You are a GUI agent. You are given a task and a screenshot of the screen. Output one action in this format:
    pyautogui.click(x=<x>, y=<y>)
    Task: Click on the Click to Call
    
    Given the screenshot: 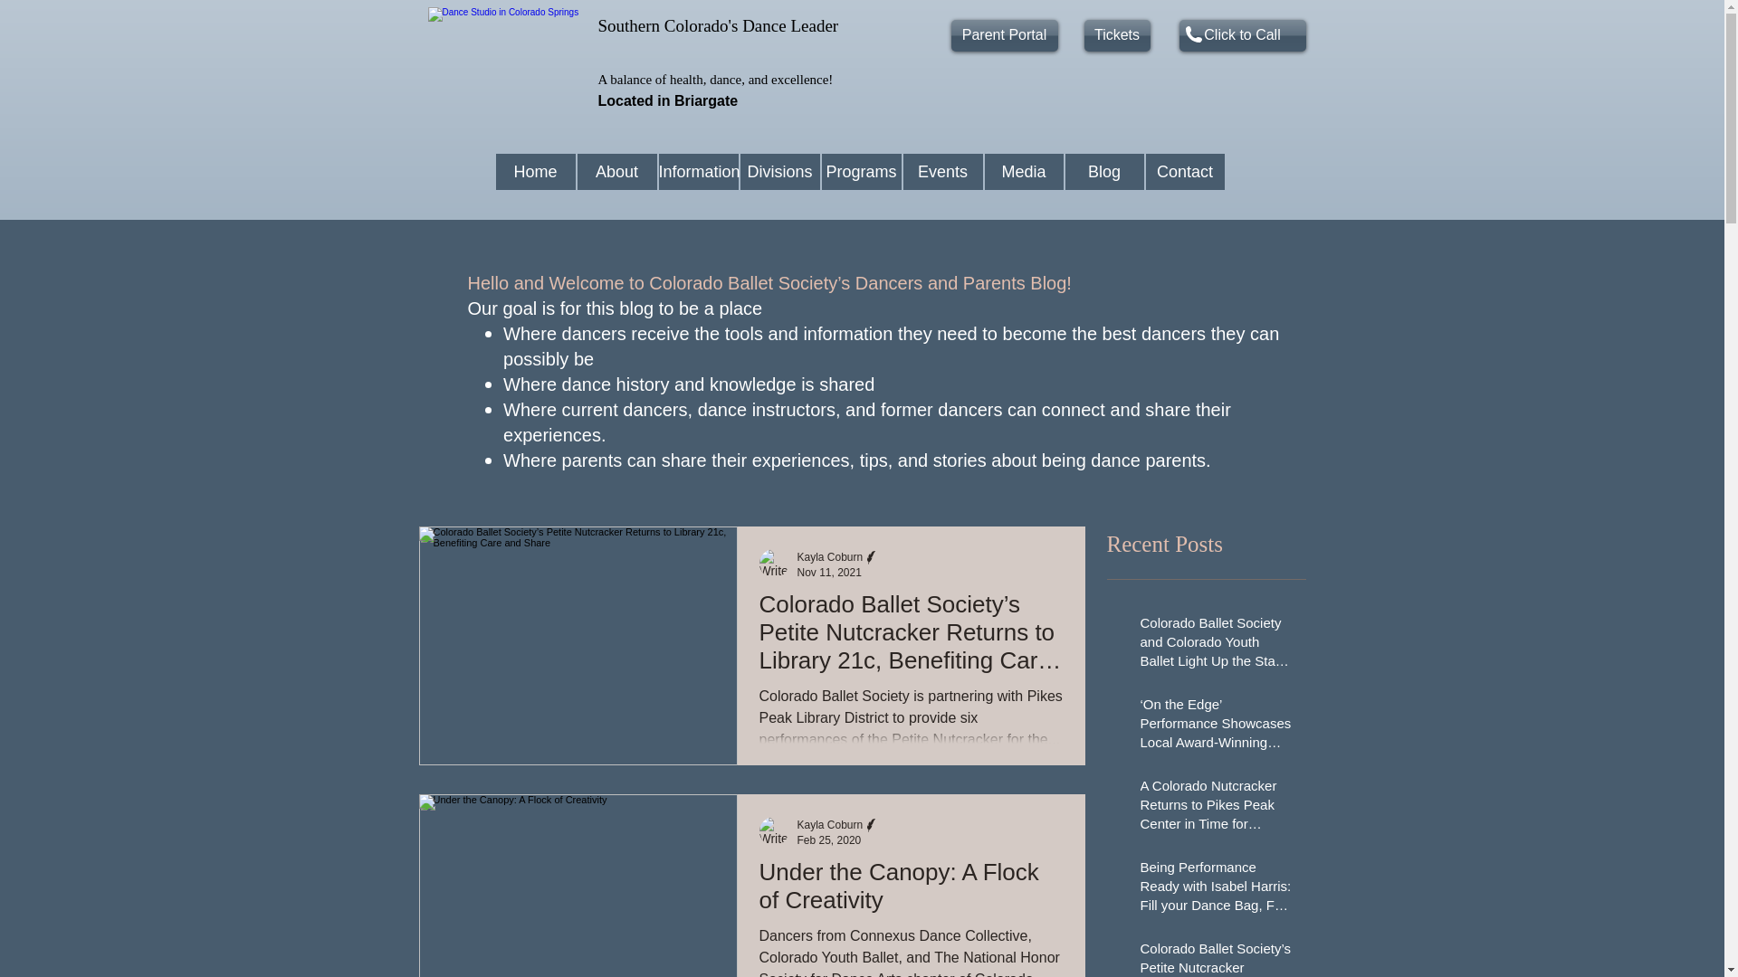 What is the action you would take?
    pyautogui.click(x=1241, y=35)
    